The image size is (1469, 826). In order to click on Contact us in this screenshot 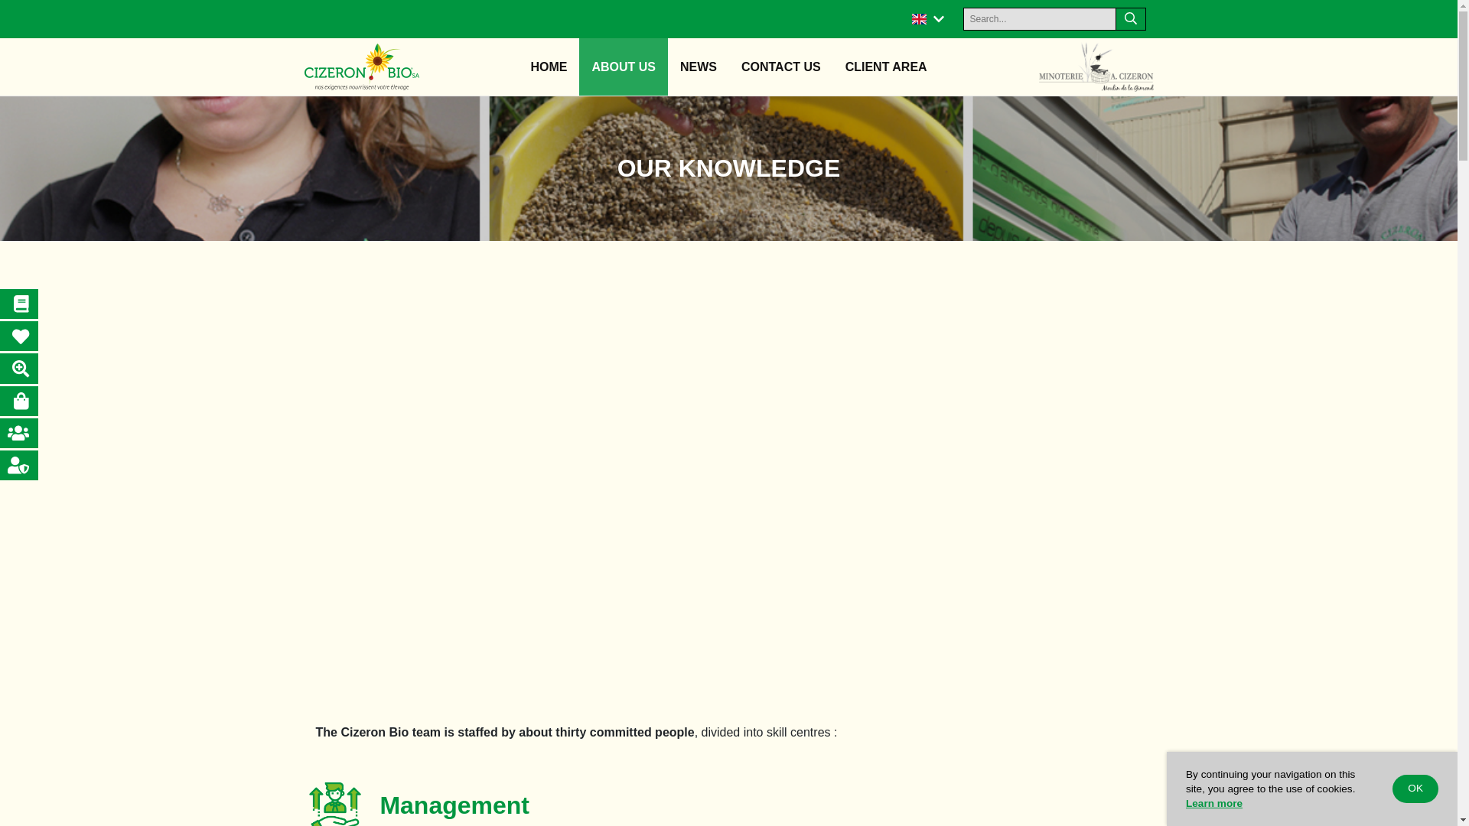, I will do `click(780, 67)`.